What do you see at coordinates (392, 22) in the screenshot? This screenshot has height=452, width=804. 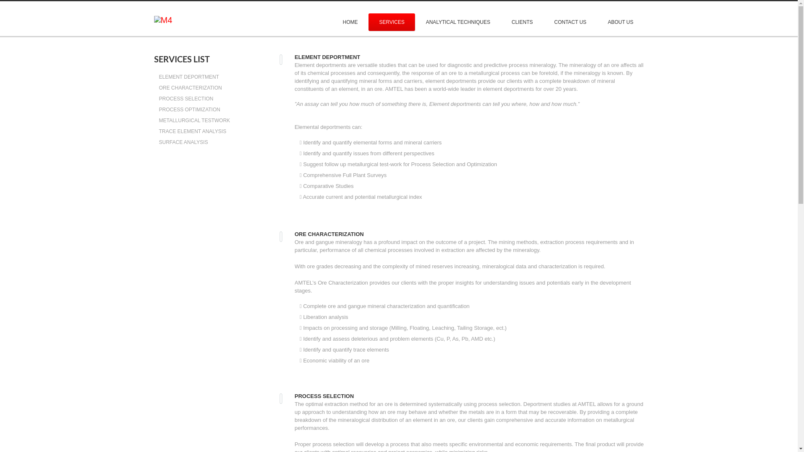 I see `SERVICES` at bounding box center [392, 22].